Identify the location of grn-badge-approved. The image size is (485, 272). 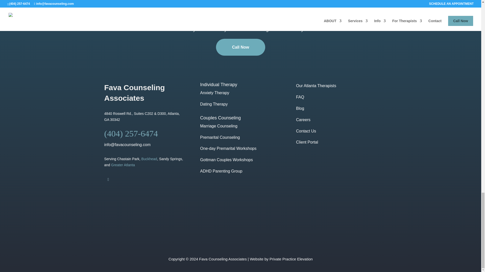
(277, 221).